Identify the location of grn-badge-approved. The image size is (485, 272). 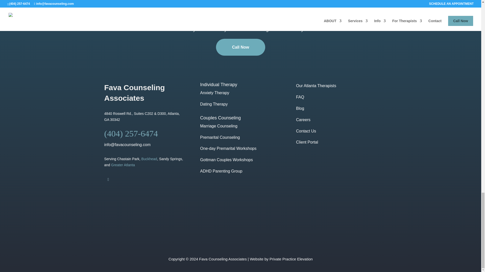
(277, 221).